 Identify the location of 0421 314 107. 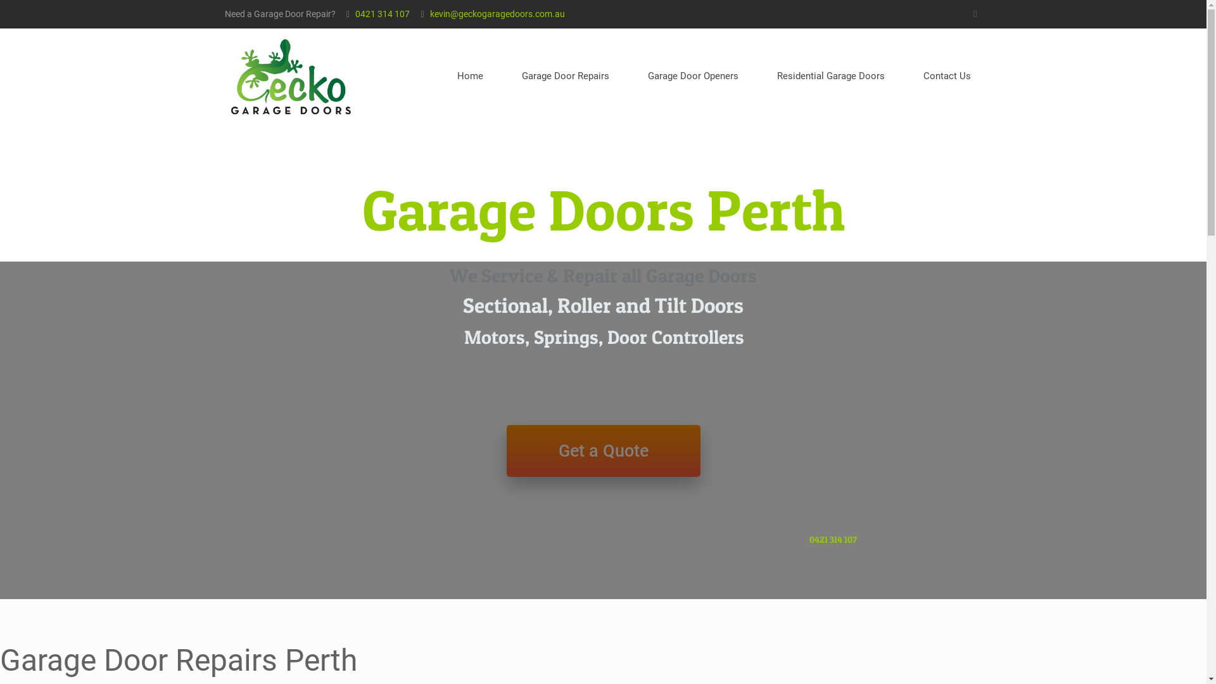
(383, 14).